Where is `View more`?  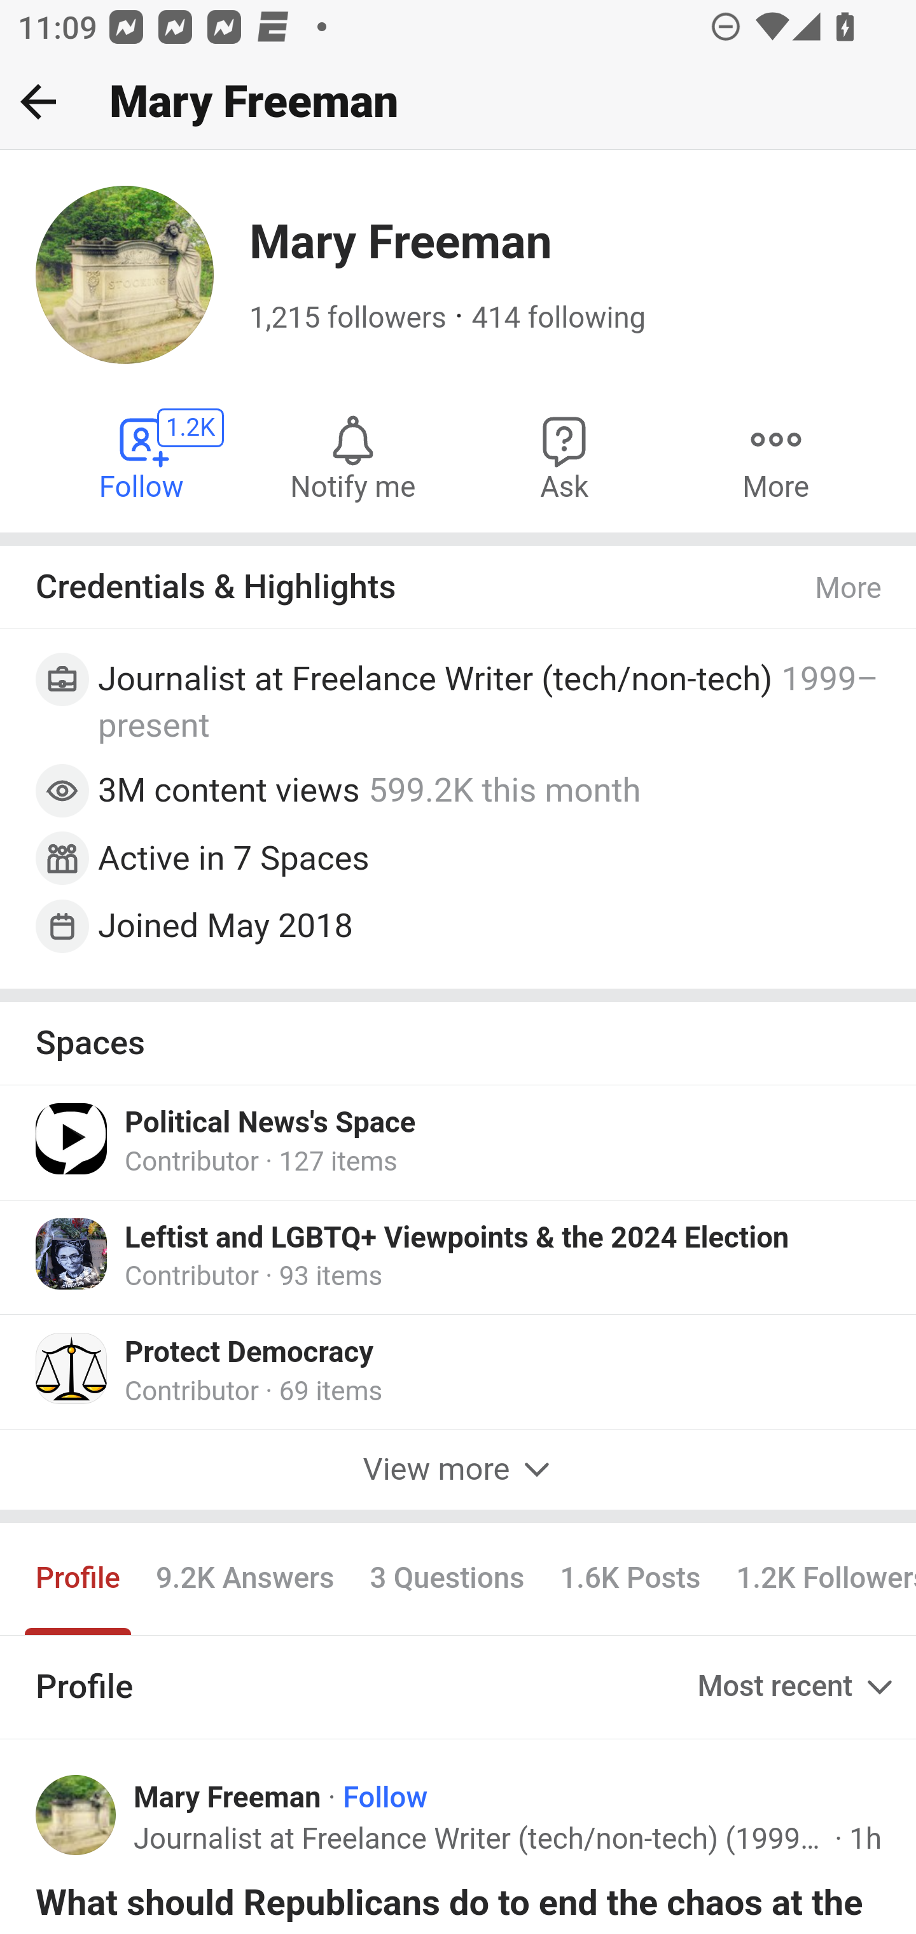 View more is located at coordinates (458, 1468).